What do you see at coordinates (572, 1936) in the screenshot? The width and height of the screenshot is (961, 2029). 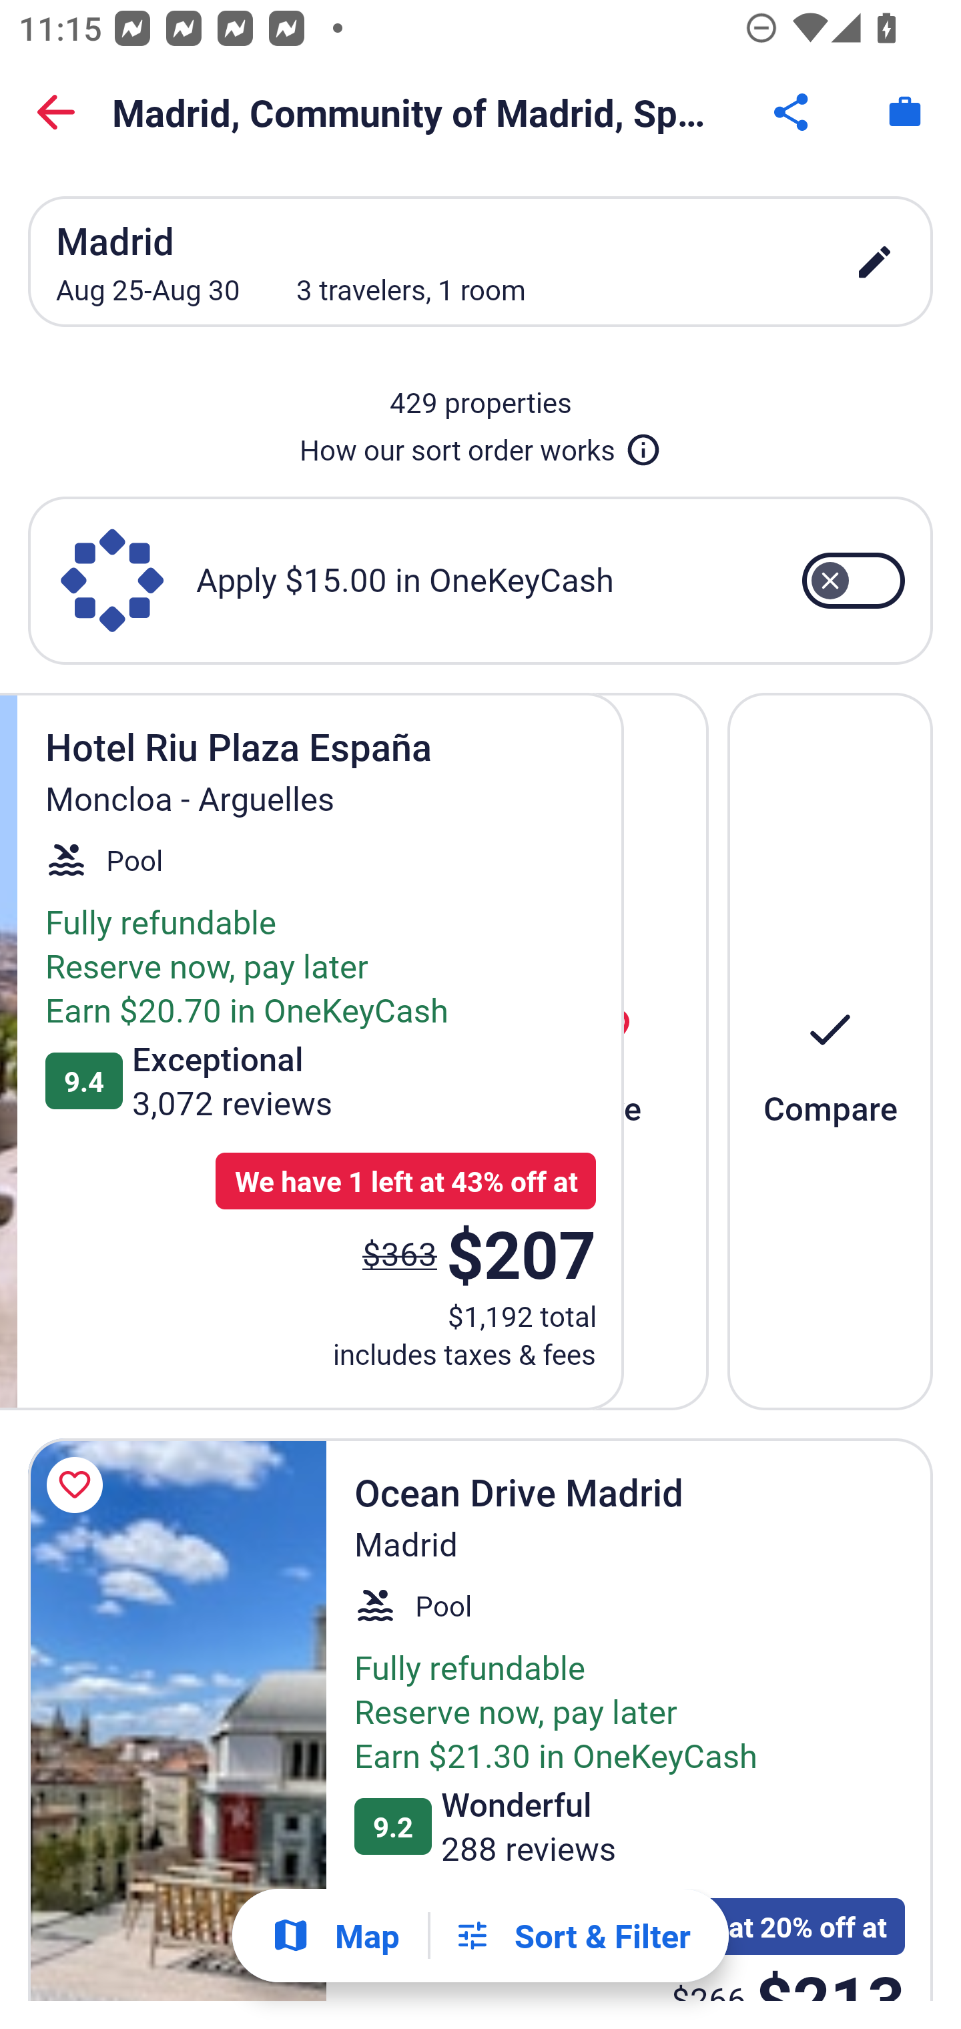 I see `Filters Sort & Filter Filters Button` at bounding box center [572, 1936].